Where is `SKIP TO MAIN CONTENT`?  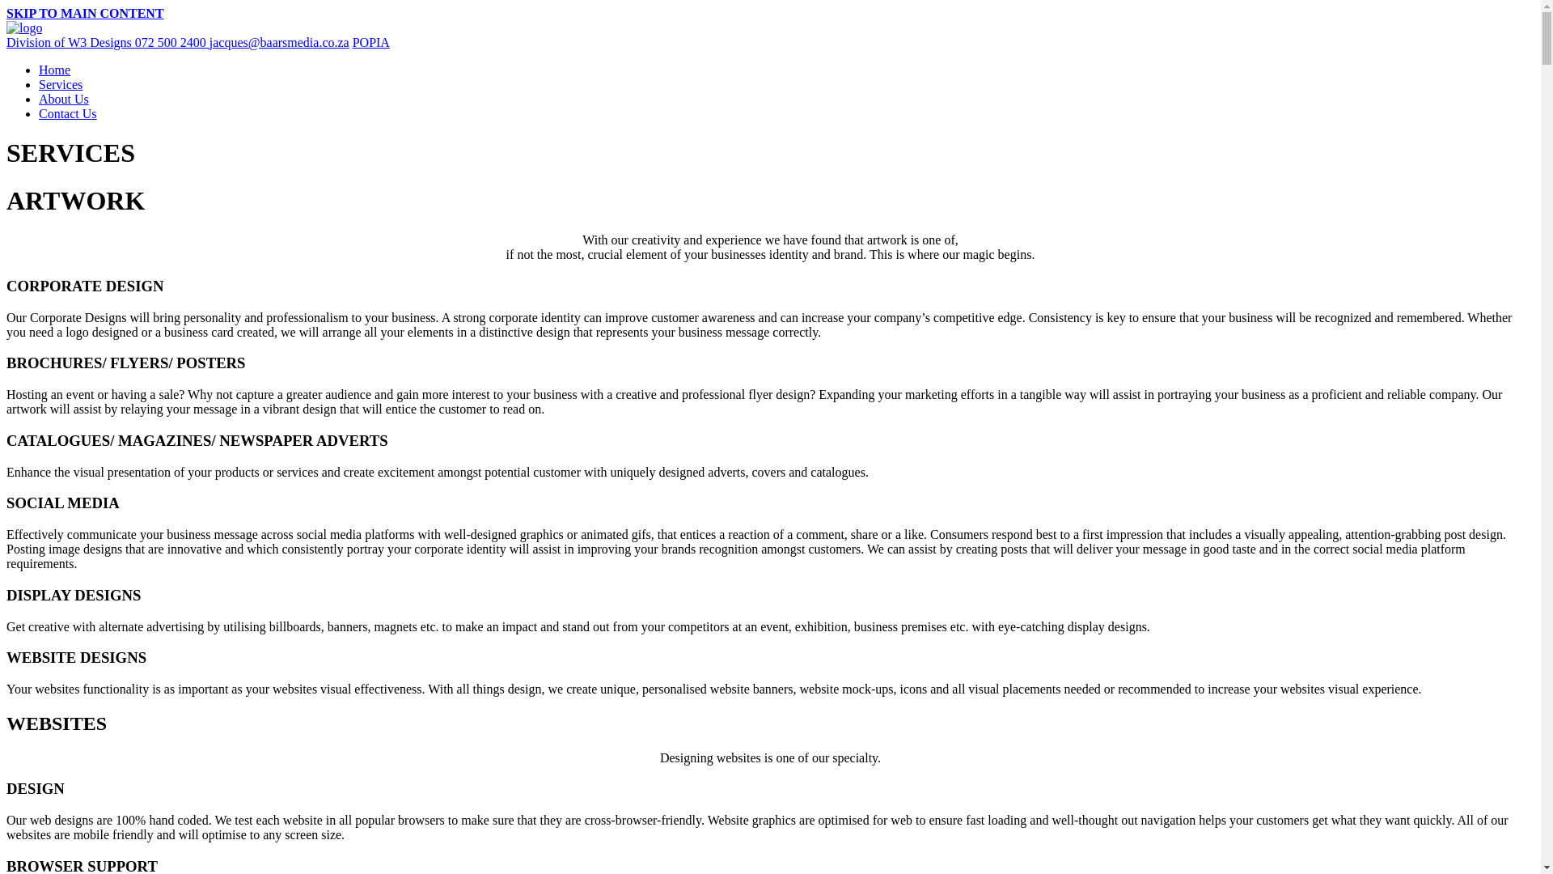 SKIP TO MAIN CONTENT is located at coordinates (85, 13).